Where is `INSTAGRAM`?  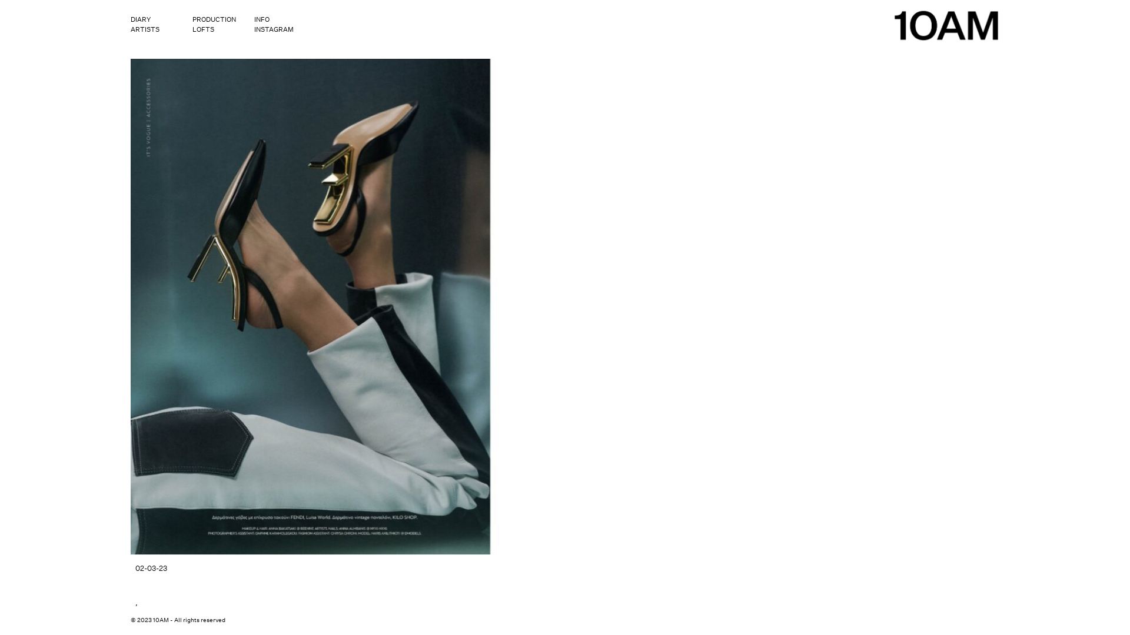 INSTAGRAM is located at coordinates (276, 30).